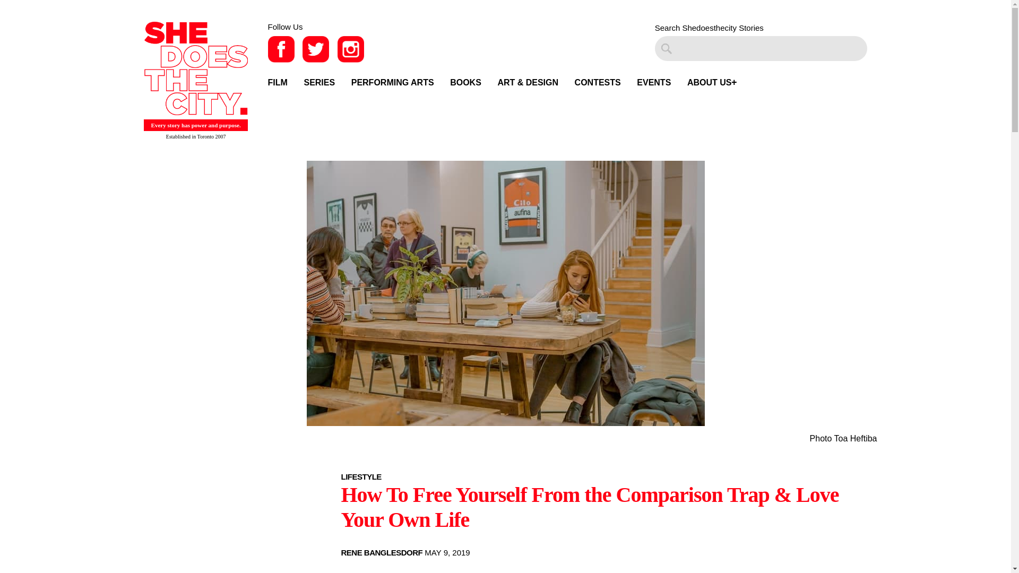 The width and height of the screenshot is (1019, 573). Describe the element at coordinates (654, 82) in the screenshot. I see `EVENTS` at that location.